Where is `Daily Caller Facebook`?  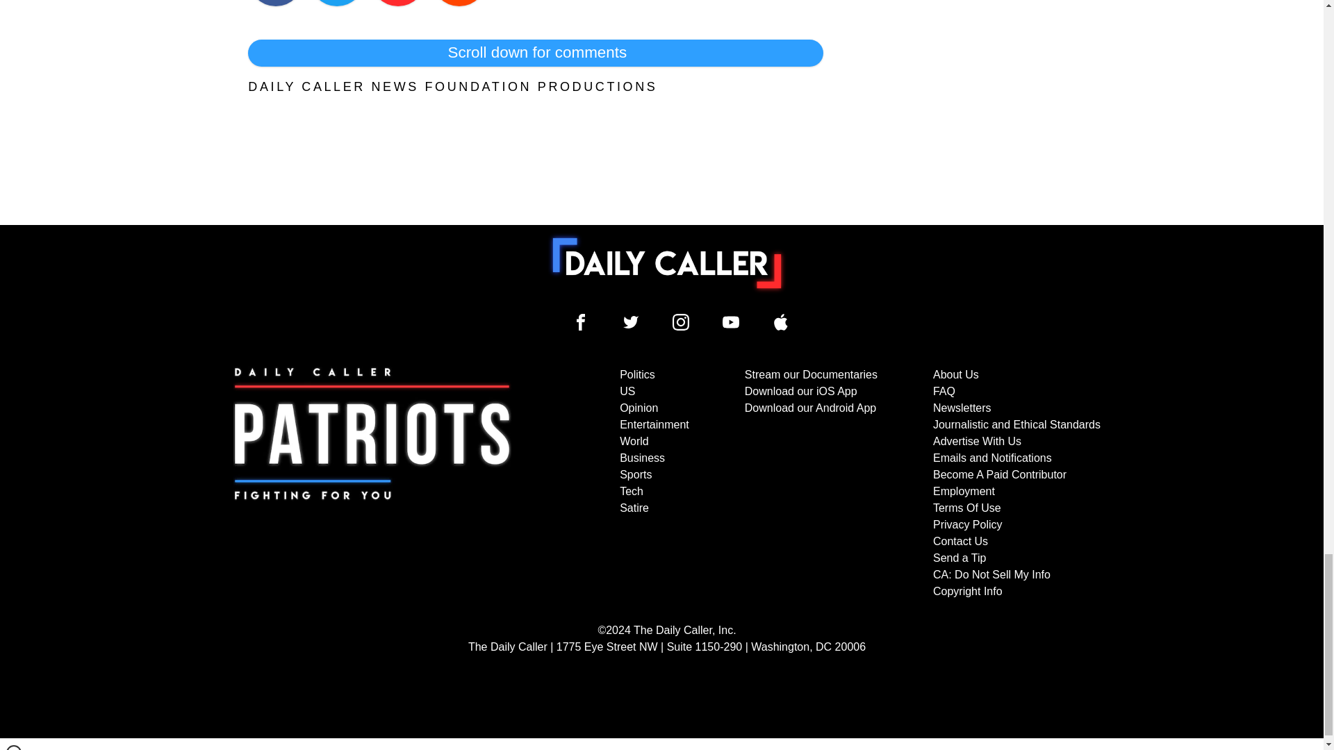 Daily Caller Facebook is located at coordinates (581, 322).